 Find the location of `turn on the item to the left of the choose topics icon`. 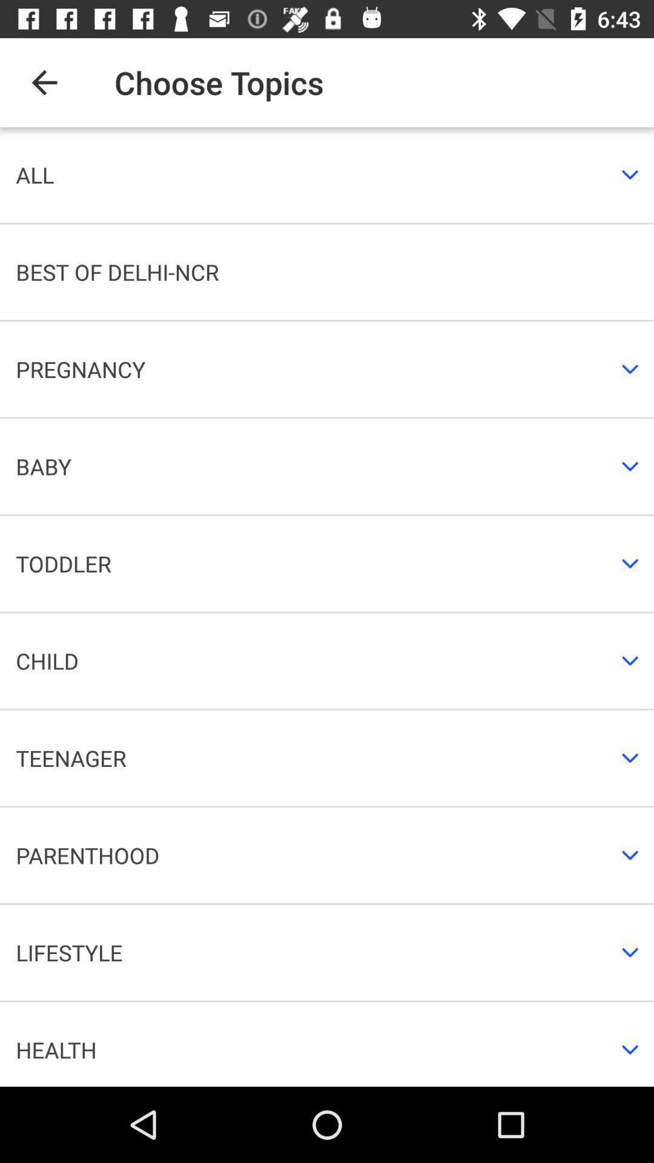

turn on the item to the left of the choose topics icon is located at coordinates (44, 82).